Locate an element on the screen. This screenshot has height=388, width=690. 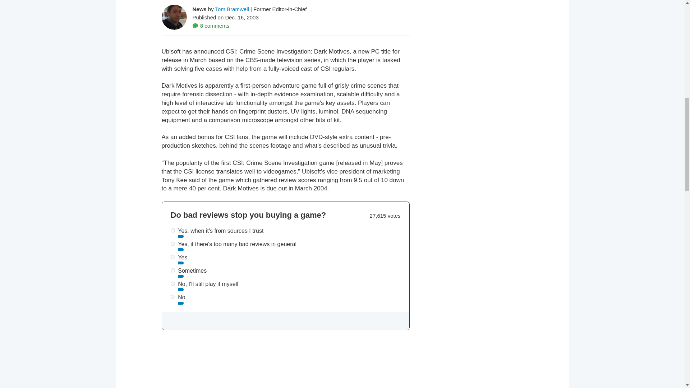
on is located at coordinates (172, 297).